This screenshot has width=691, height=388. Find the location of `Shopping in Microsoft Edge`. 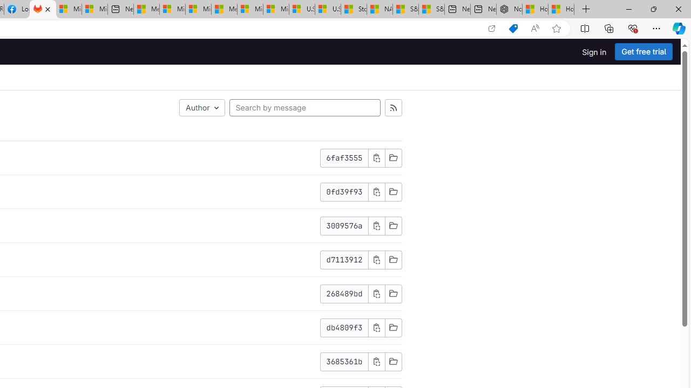

Shopping in Microsoft Edge is located at coordinates (513, 29).